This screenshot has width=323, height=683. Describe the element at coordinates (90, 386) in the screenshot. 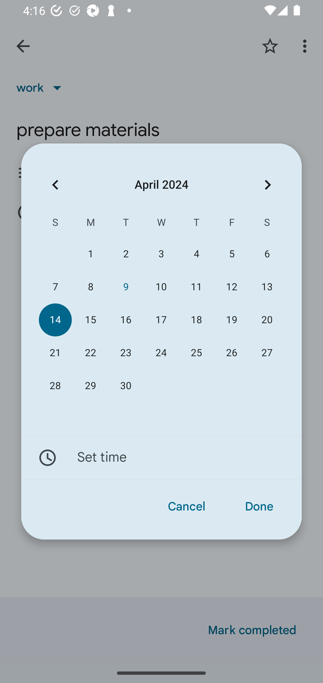

I see `29 29 April 2024` at that location.